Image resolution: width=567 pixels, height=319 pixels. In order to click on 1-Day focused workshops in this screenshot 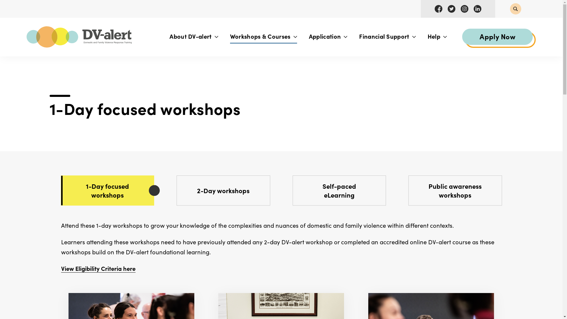, I will do `click(107, 191)`.